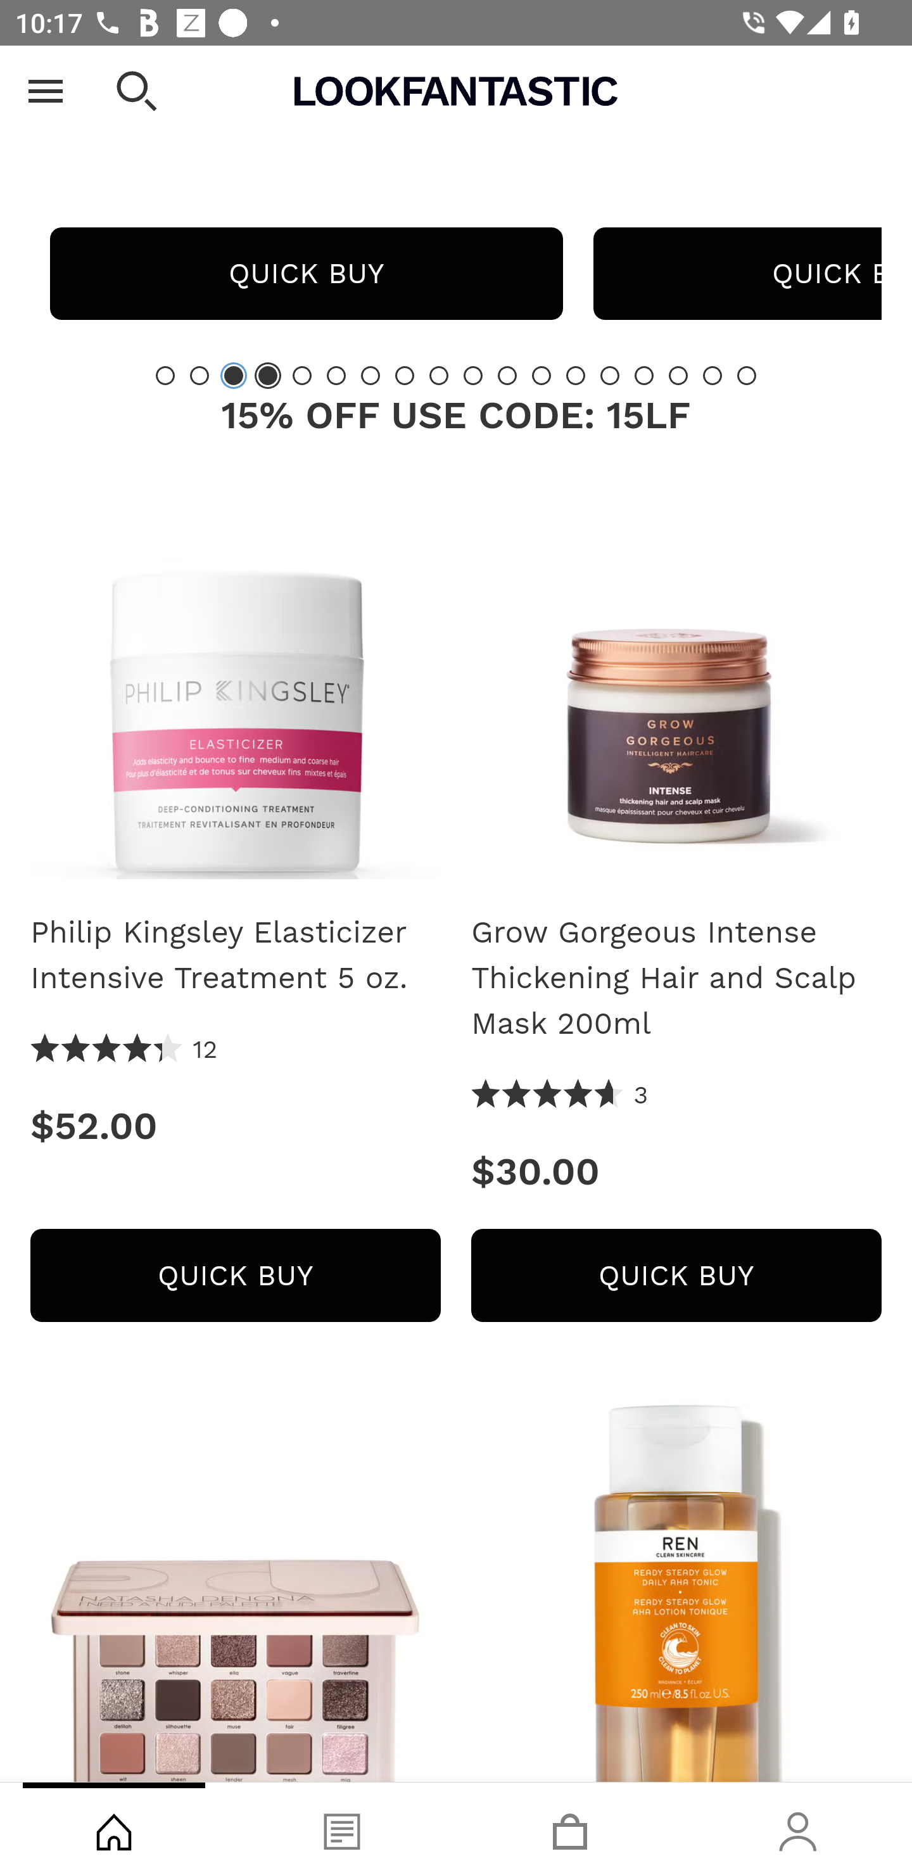 The image size is (912, 1875). I want to click on Price: $30.00, so click(676, 1172).